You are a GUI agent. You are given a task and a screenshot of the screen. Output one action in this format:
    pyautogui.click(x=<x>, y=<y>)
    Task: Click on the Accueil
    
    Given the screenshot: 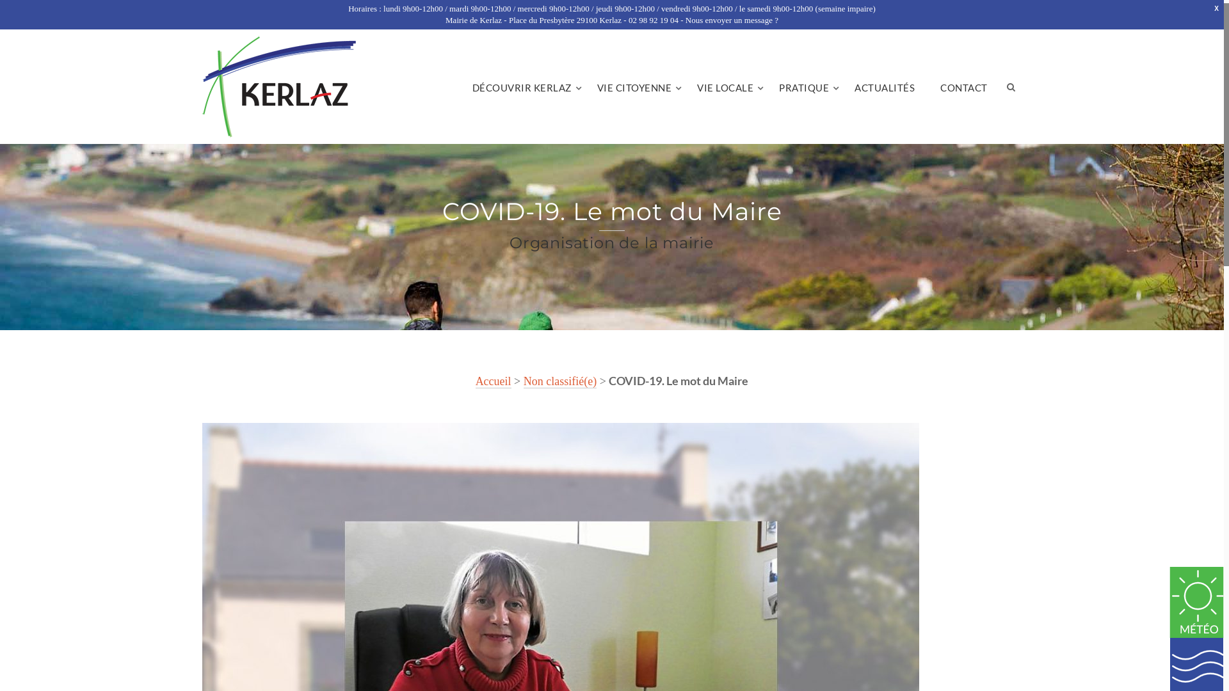 What is the action you would take?
    pyautogui.click(x=494, y=381)
    